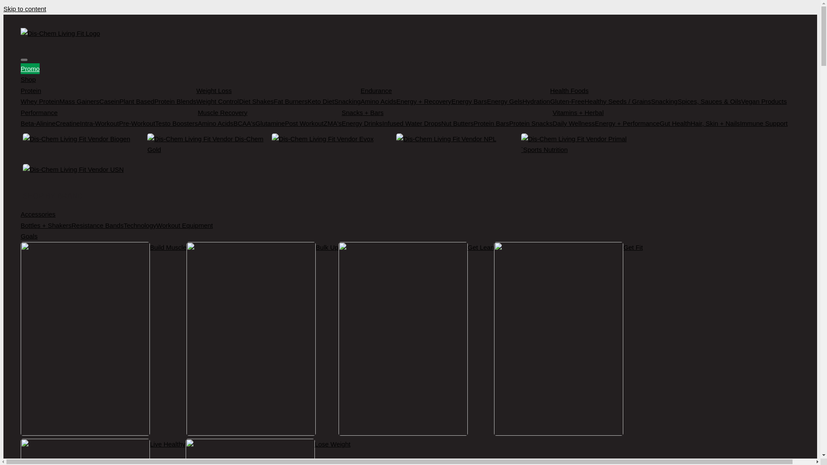 The height and width of the screenshot is (465, 827). What do you see at coordinates (278, 90) in the screenshot?
I see `Weight Loss` at bounding box center [278, 90].